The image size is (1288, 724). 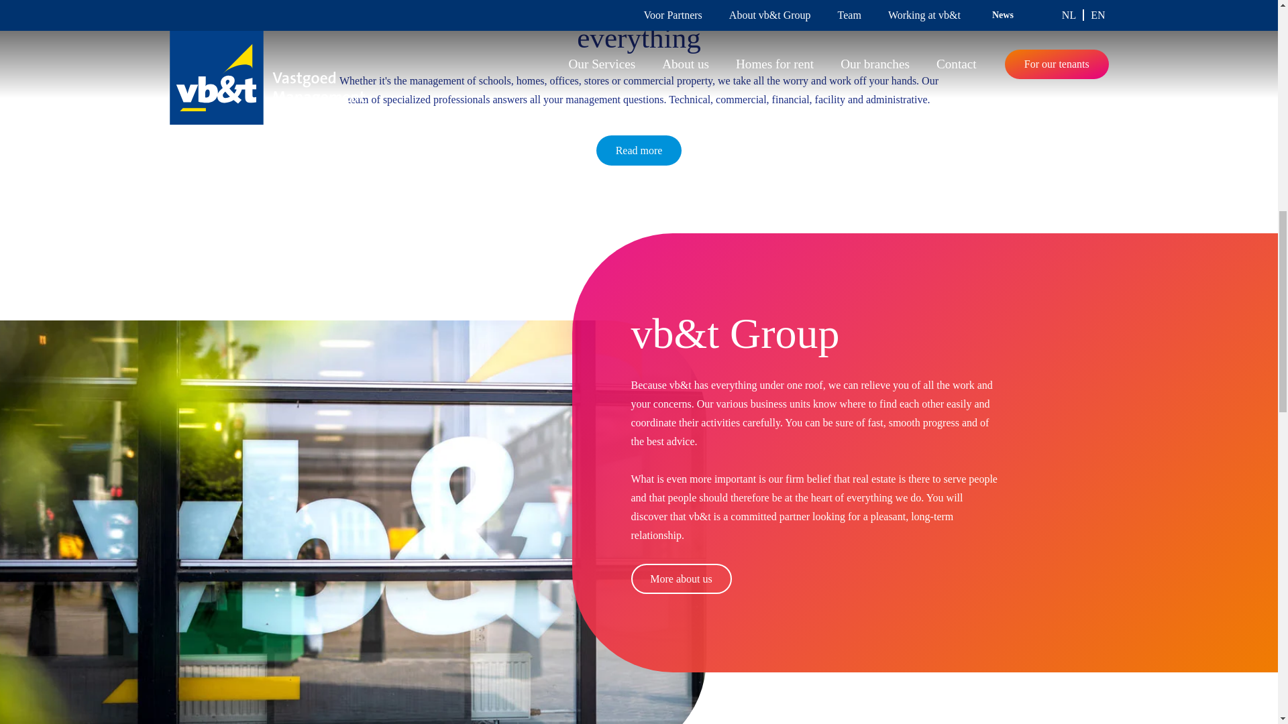 What do you see at coordinates (681, 579) in the screenshot?
I see `More about us` at bounding box center [681, 579].